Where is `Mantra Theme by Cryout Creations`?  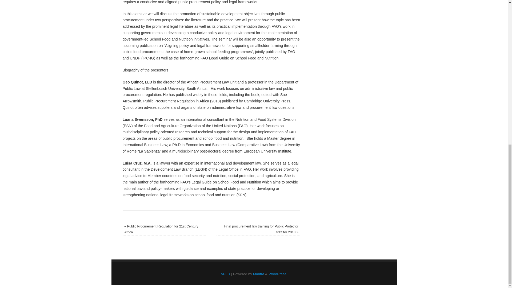
Mantra Theme by Cryout Creations is located at coordinates (258, 274).